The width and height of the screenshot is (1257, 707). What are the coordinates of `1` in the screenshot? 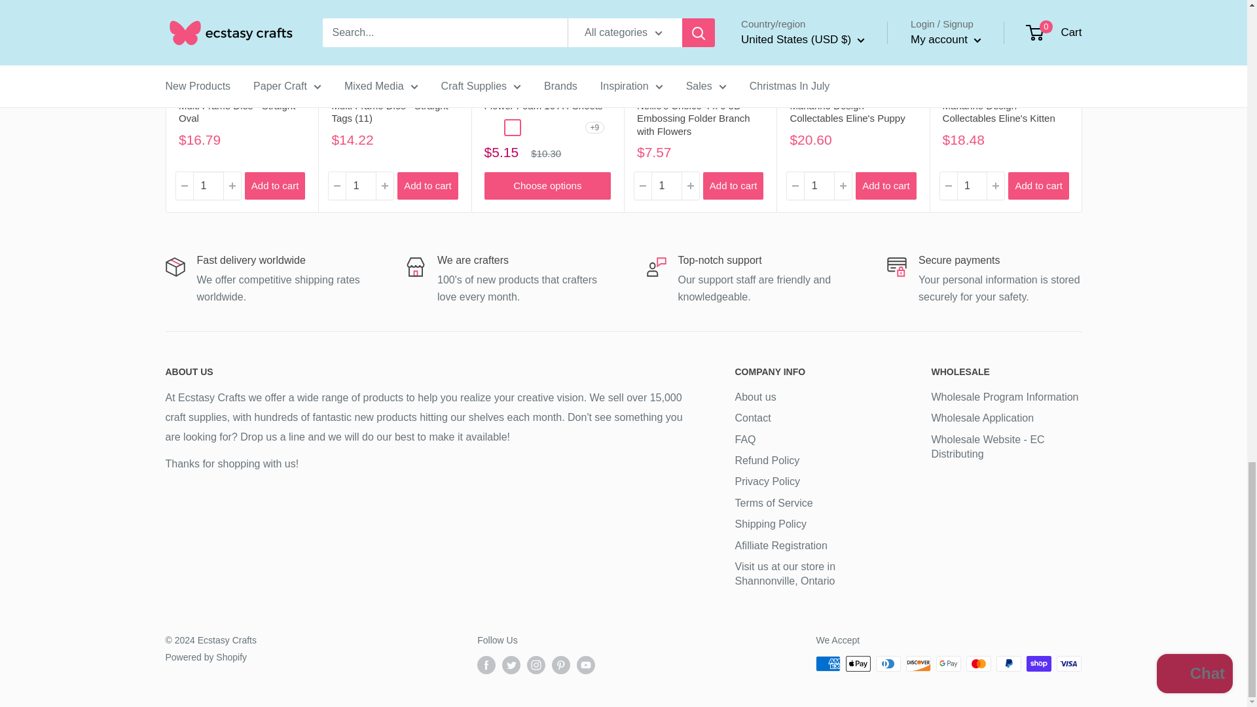 It's located at (666, 186).